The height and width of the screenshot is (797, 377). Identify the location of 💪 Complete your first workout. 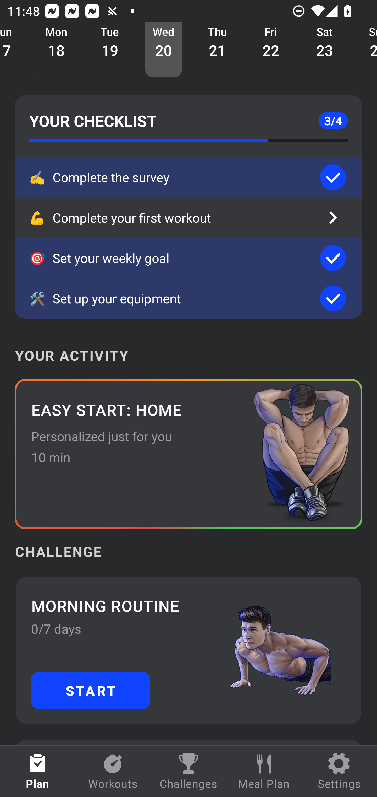
(188, 217).